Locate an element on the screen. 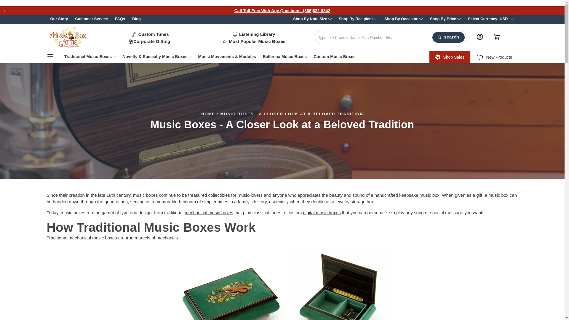 This screenshot has width=569, height=320. Our Story is located at coordinates (59, 20).